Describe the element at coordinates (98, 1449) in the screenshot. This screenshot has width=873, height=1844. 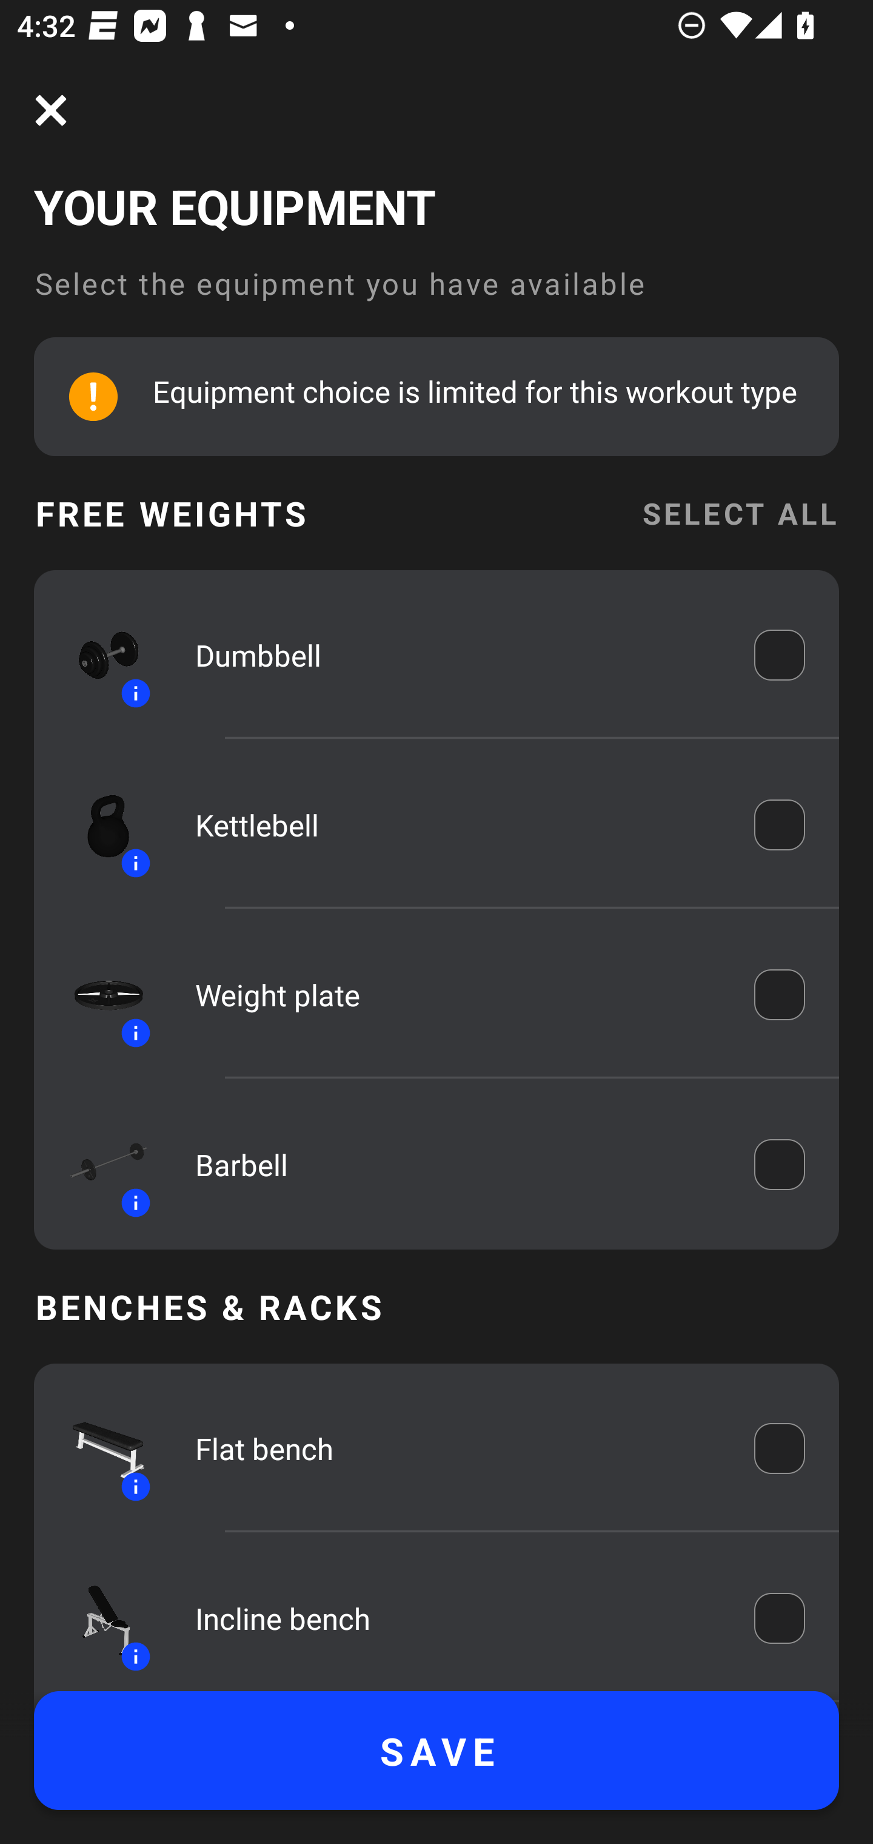
I see `Equipment icon Information icon` at that location.